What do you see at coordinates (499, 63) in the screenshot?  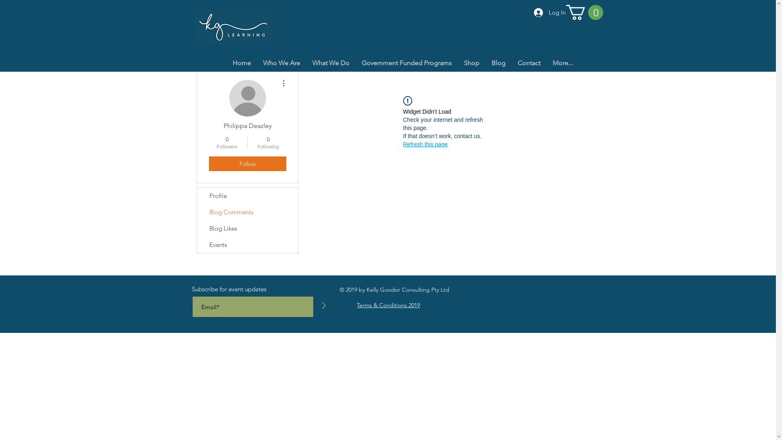 I see `Blog` at bounding box center [499, 63].